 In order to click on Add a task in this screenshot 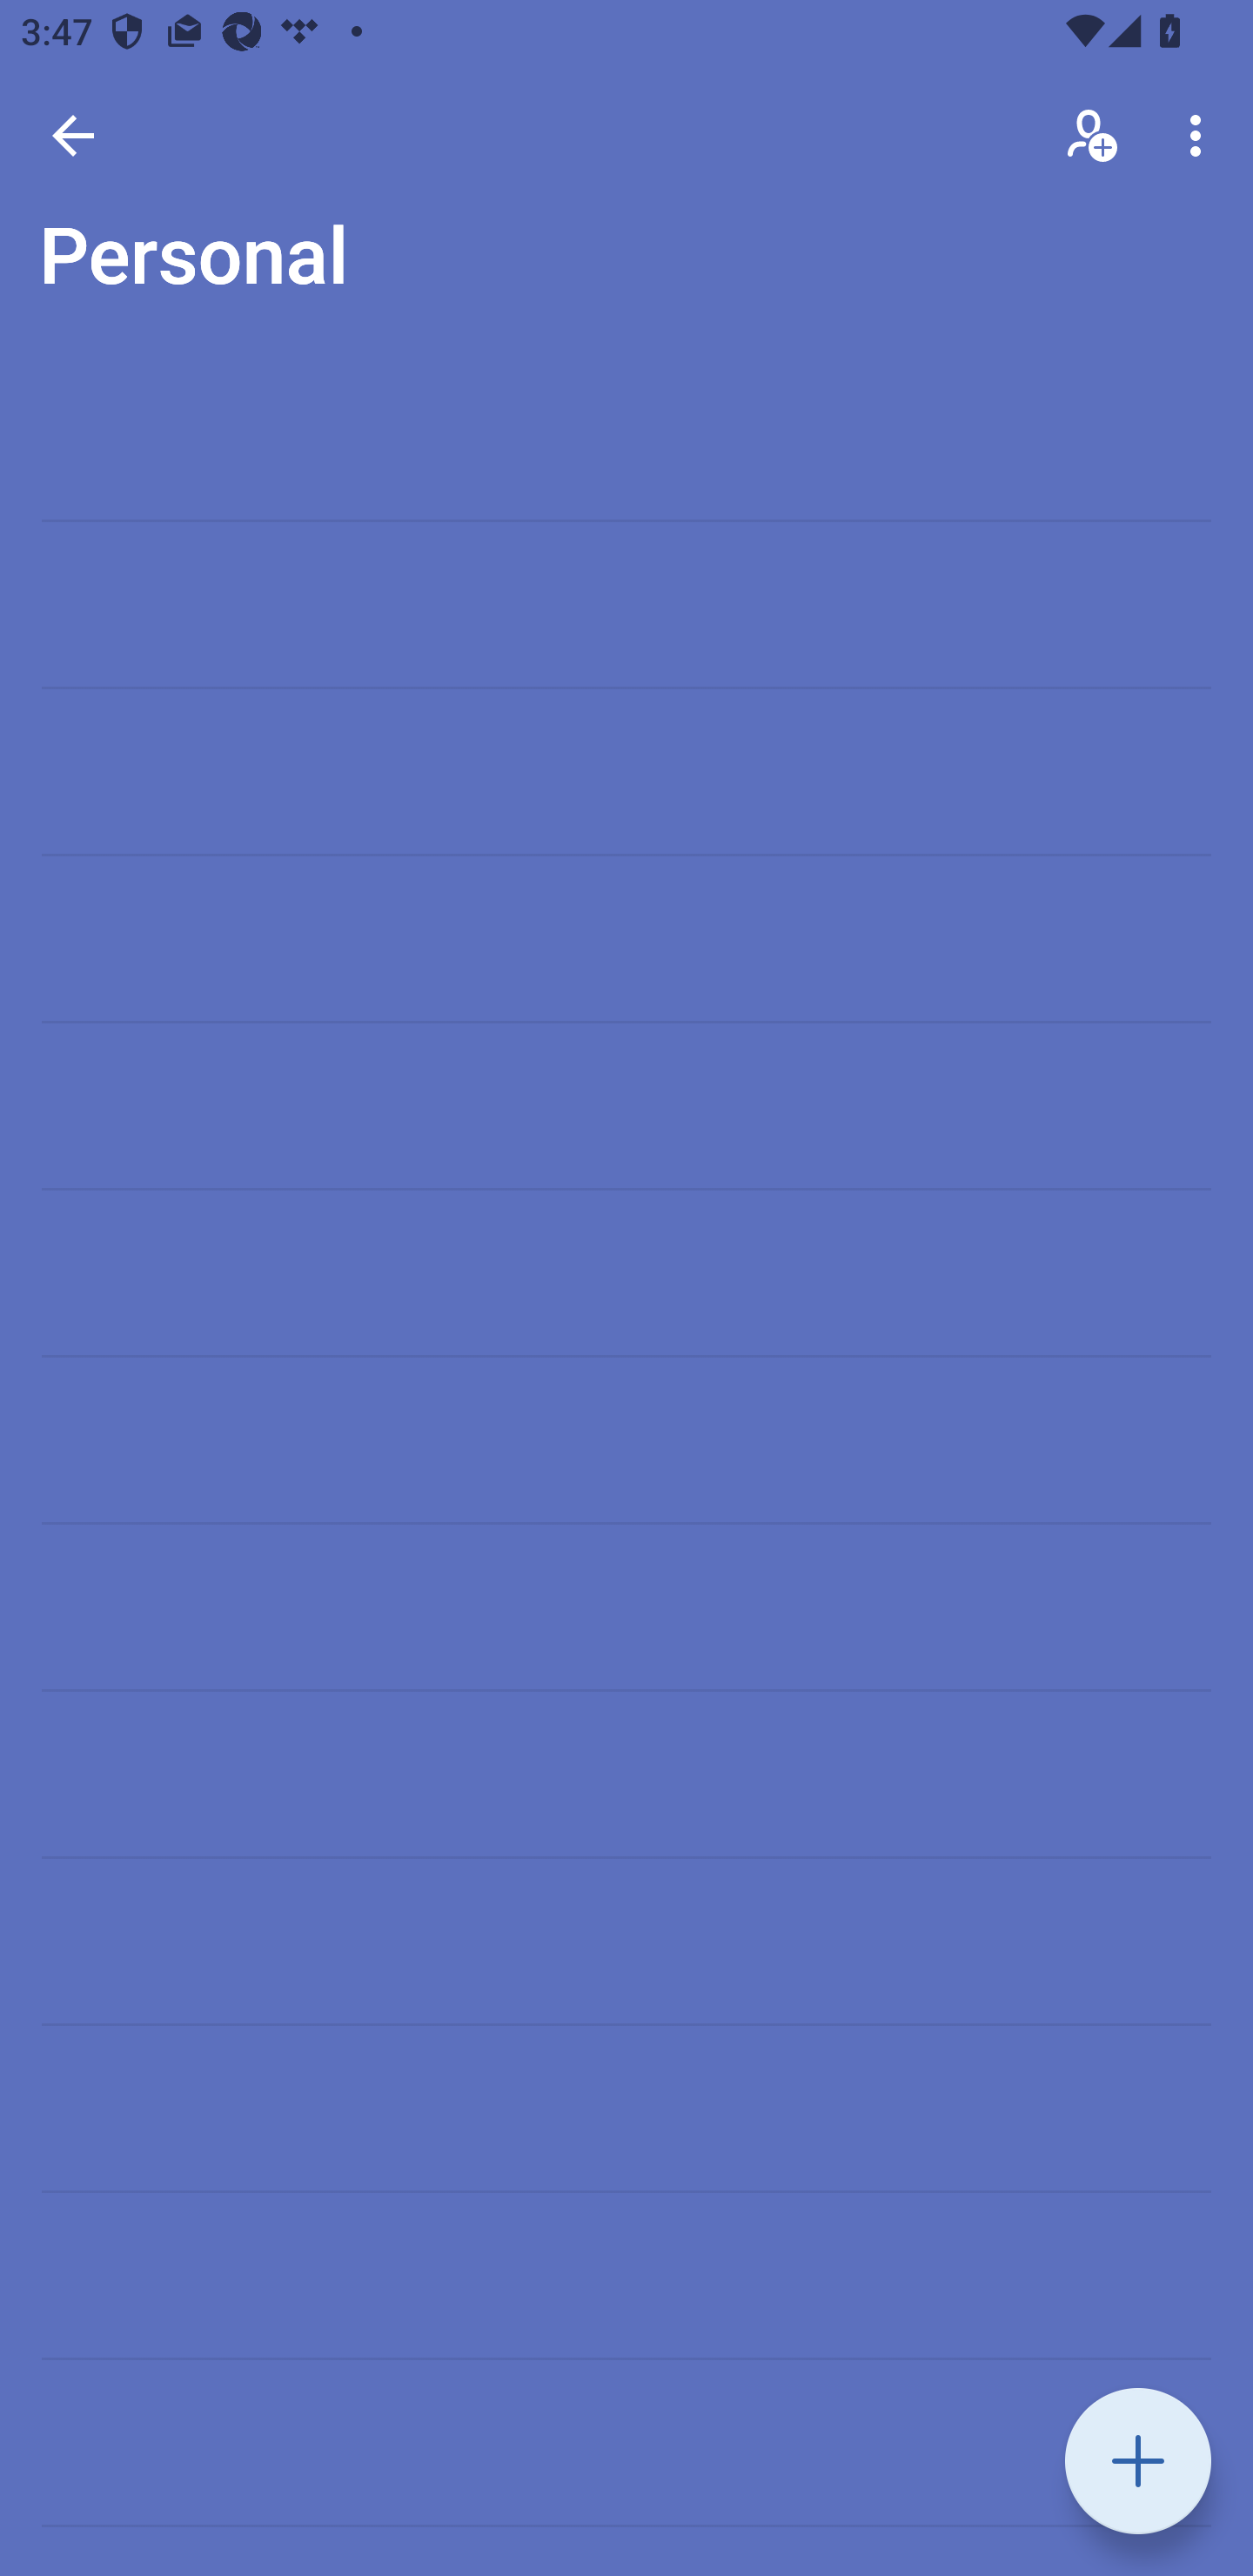, I will do `click(1138, 2461)`.